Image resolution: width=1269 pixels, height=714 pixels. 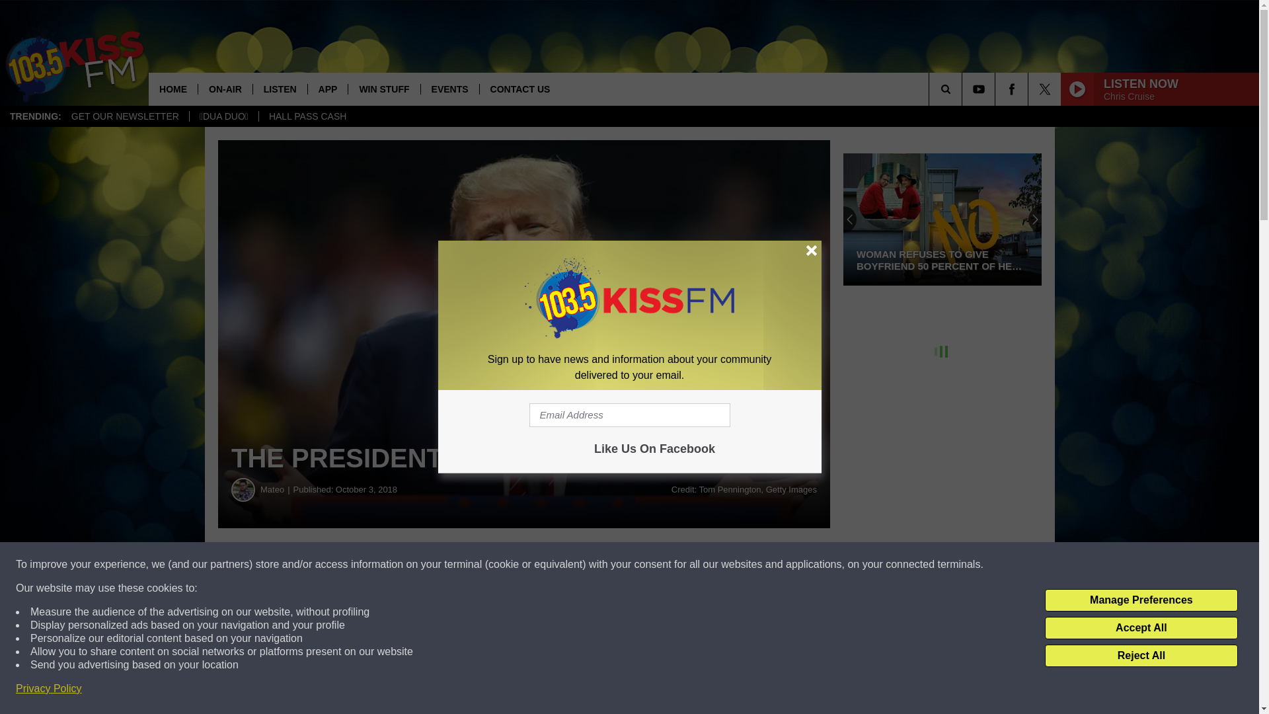 I want to click on APP, so click(x=327, y=89).